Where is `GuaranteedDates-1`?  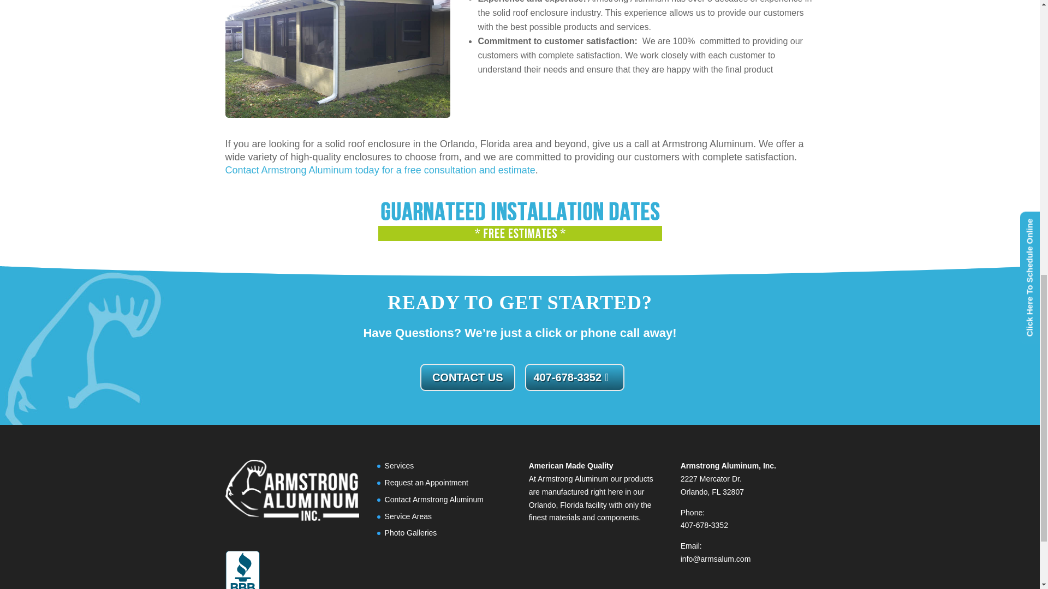
GuaranteedDates-1 is located at coordinates (519, 223).